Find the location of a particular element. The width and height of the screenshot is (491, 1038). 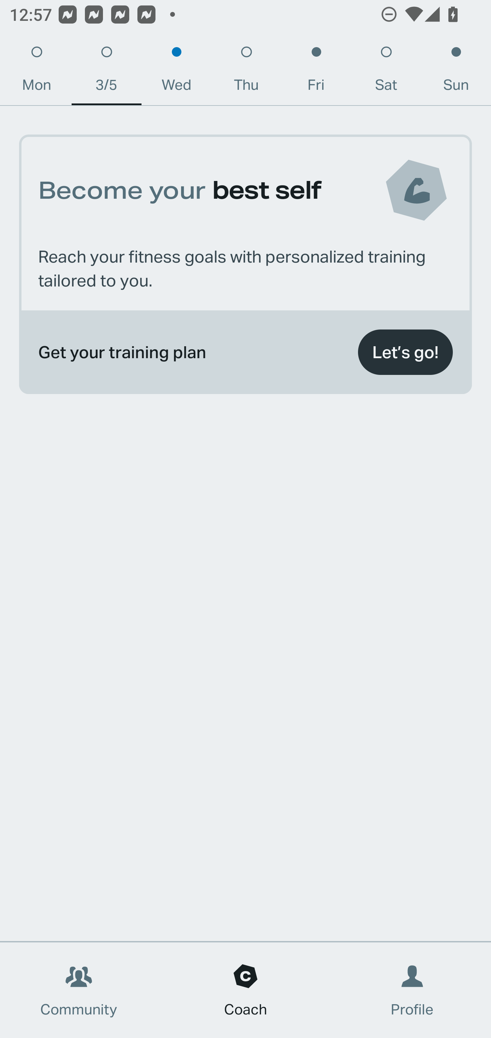

Mon is located at coordinates (36, 72).